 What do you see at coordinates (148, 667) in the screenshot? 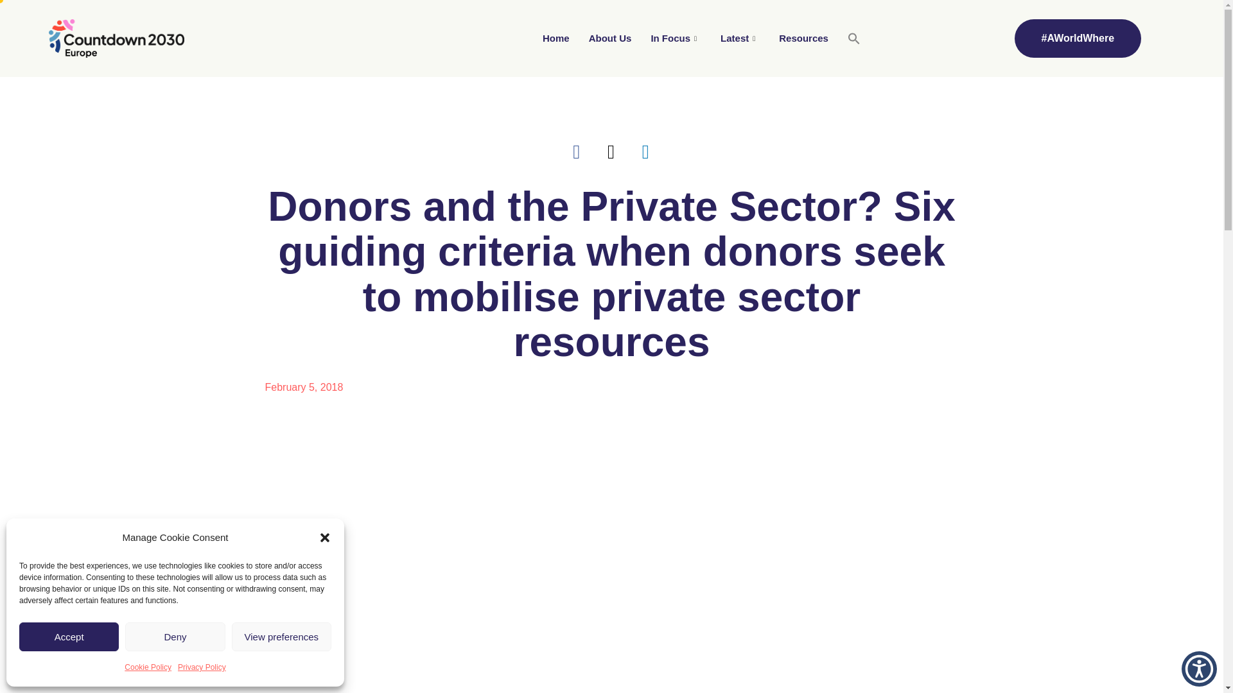
I see `Cookie Policy` at bounding box center [148, 667].